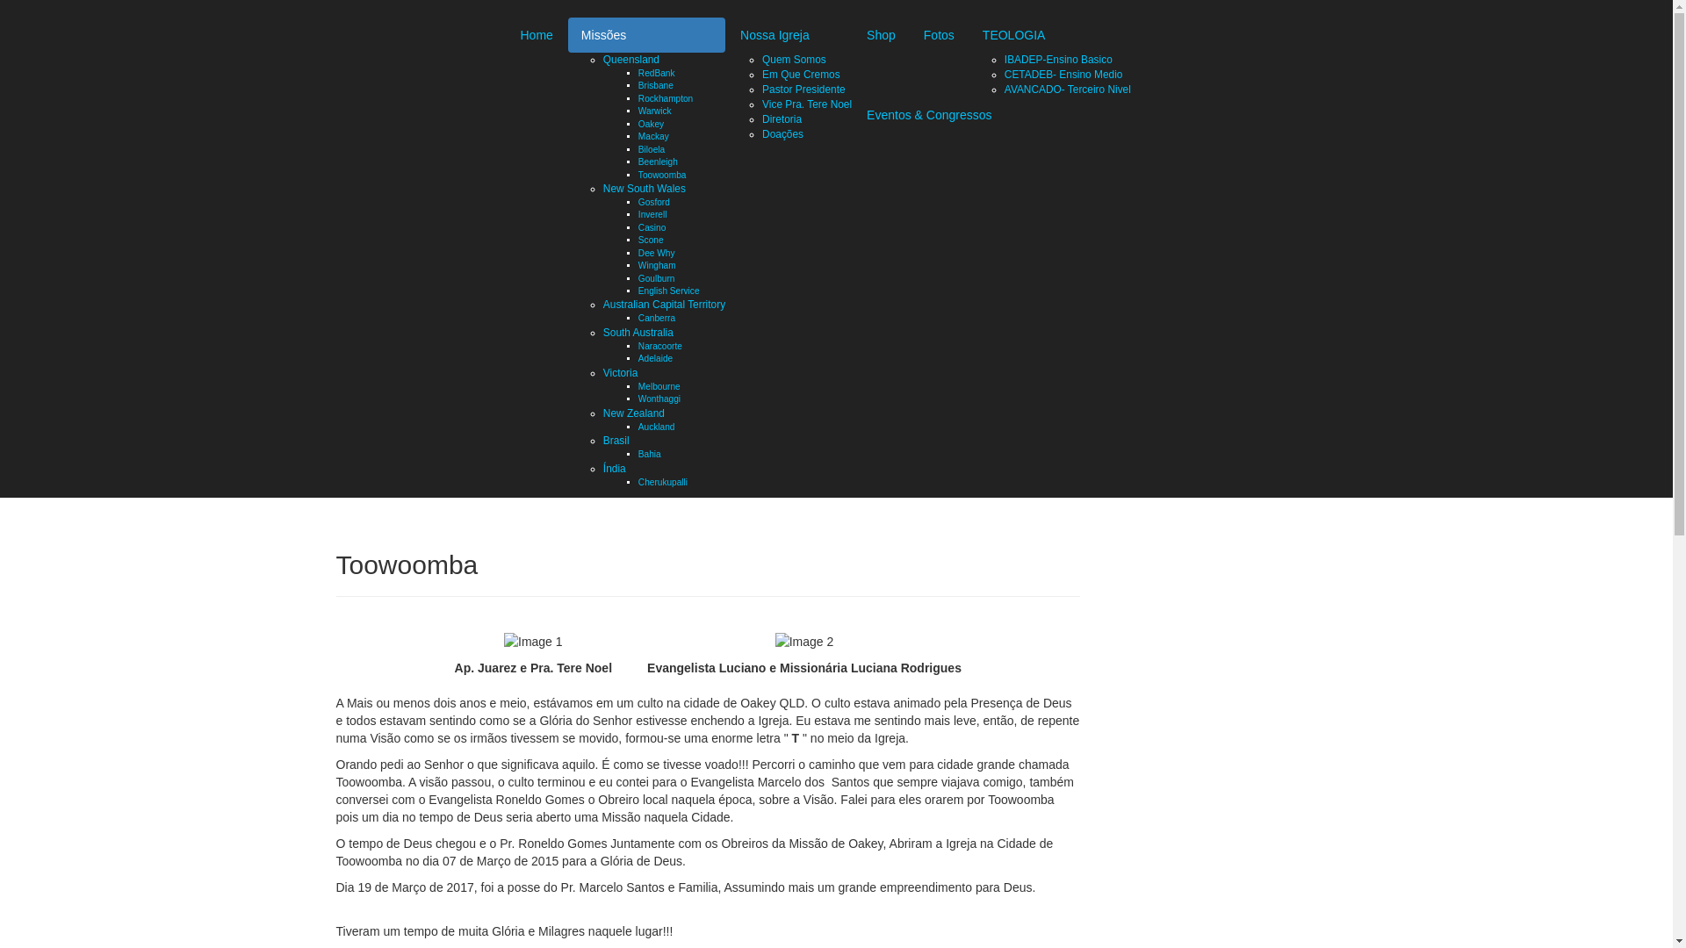 The image size is (1686, 948). What do you see at coordinates (652, 228) in the screenshot?
I see `Casino` at bounding box center [652, 228].